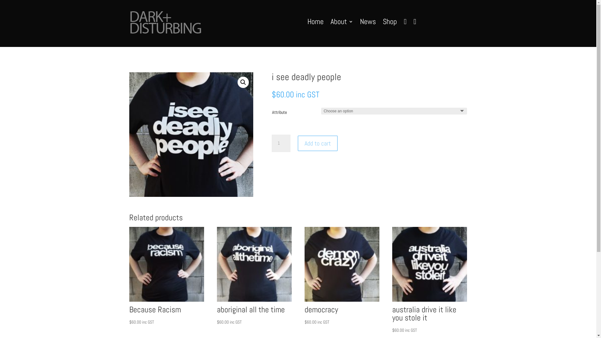 The width and height of the screenshot is (601, 338). I want to click on aboriginal all the time
$60.00 inc GST, so click(254, 277).